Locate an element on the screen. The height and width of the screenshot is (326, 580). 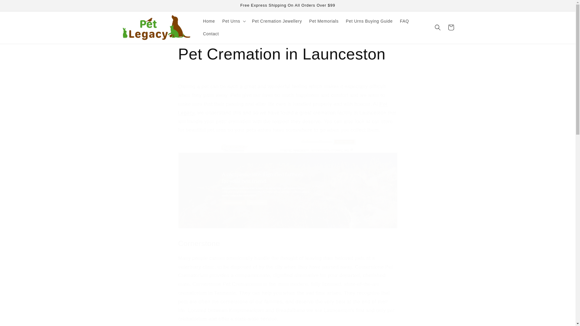
FAQ is located at coordinates (404, 21).